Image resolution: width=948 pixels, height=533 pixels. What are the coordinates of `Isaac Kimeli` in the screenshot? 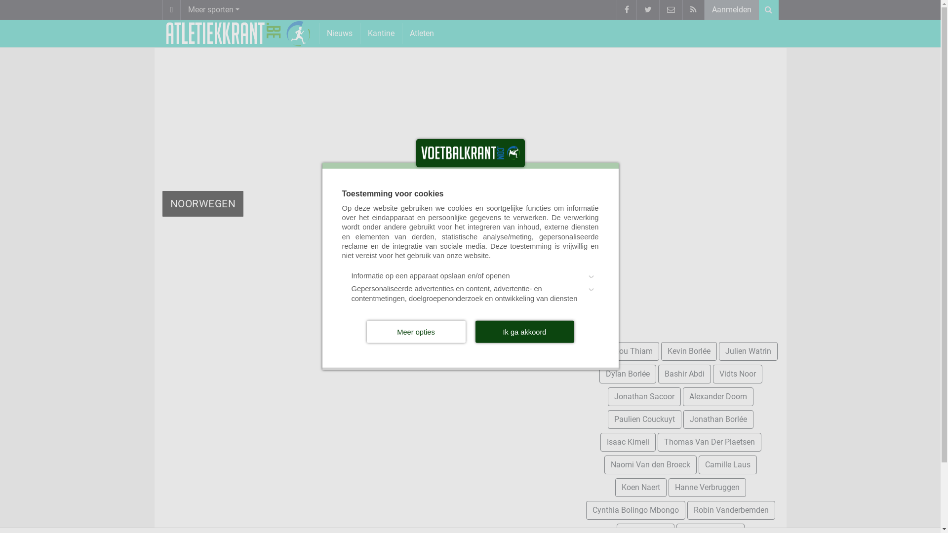 It's located at (628, 442).